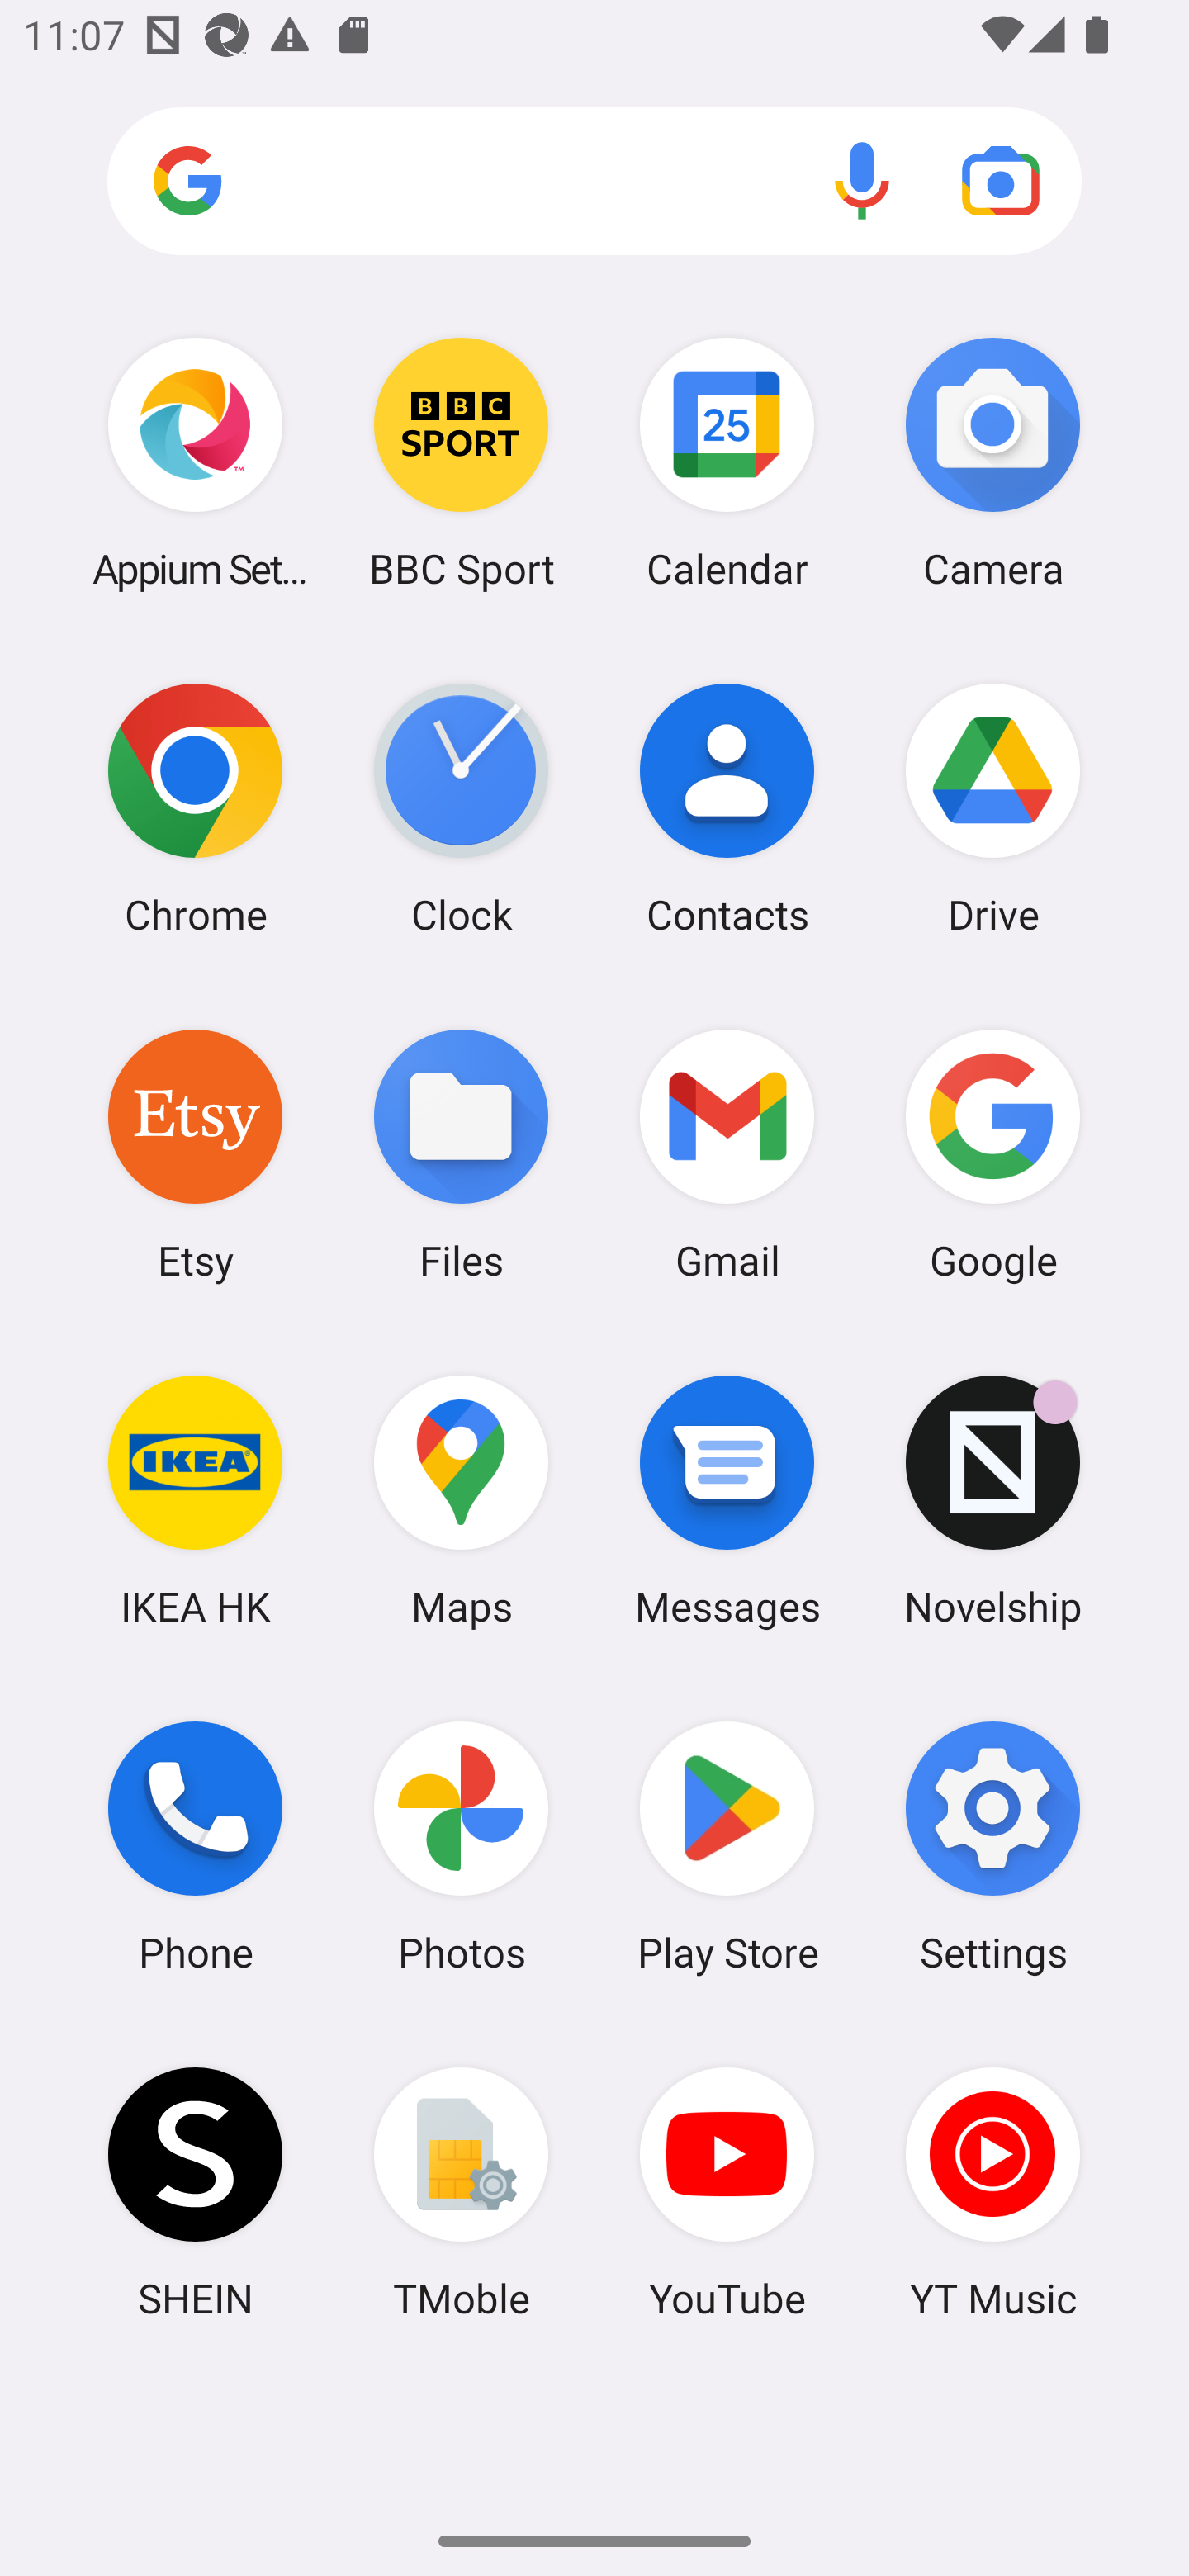  What do you see at coordinates (195, 808) in the screenshot?
I see `Chrome` at bounding box center [195, 808].